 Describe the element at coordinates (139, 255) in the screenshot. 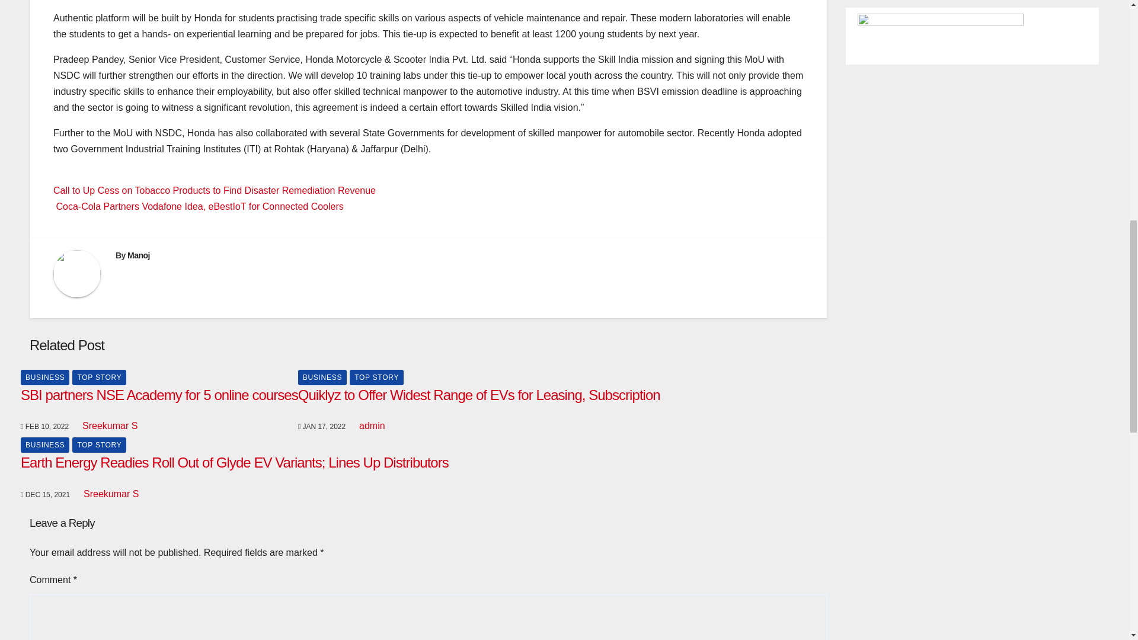

I see `Manoj` at that location.